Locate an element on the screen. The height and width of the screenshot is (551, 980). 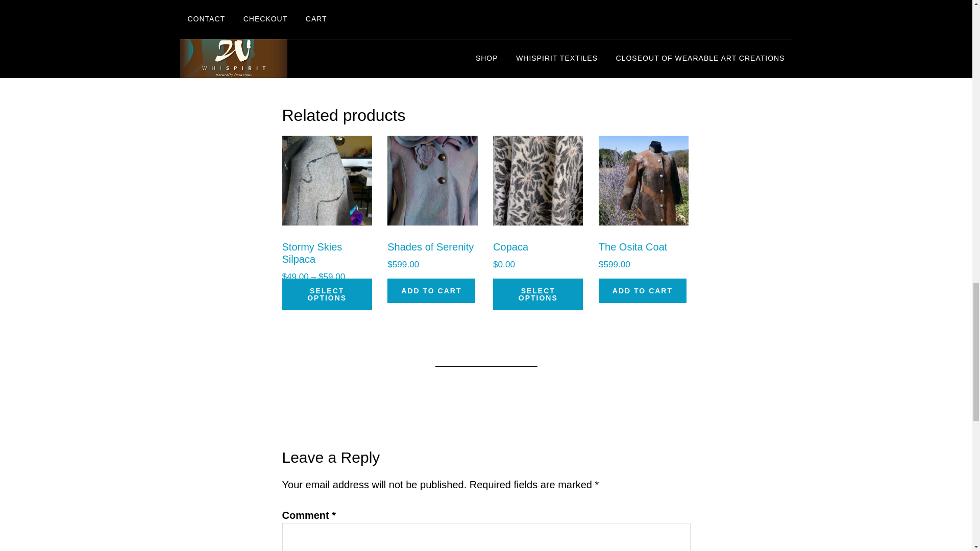
ADD TO CART is located at coordinates (643, 291).